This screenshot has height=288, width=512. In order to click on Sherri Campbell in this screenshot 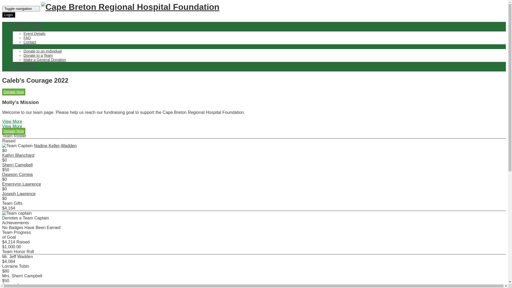, I will do `click(17, 165)`.